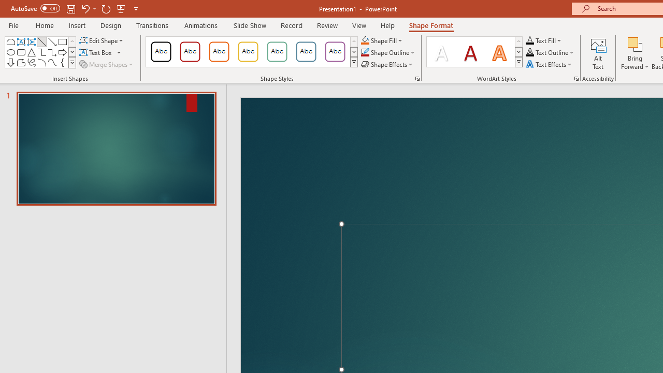  I want to click on Shape Effects, so click(387, 64).